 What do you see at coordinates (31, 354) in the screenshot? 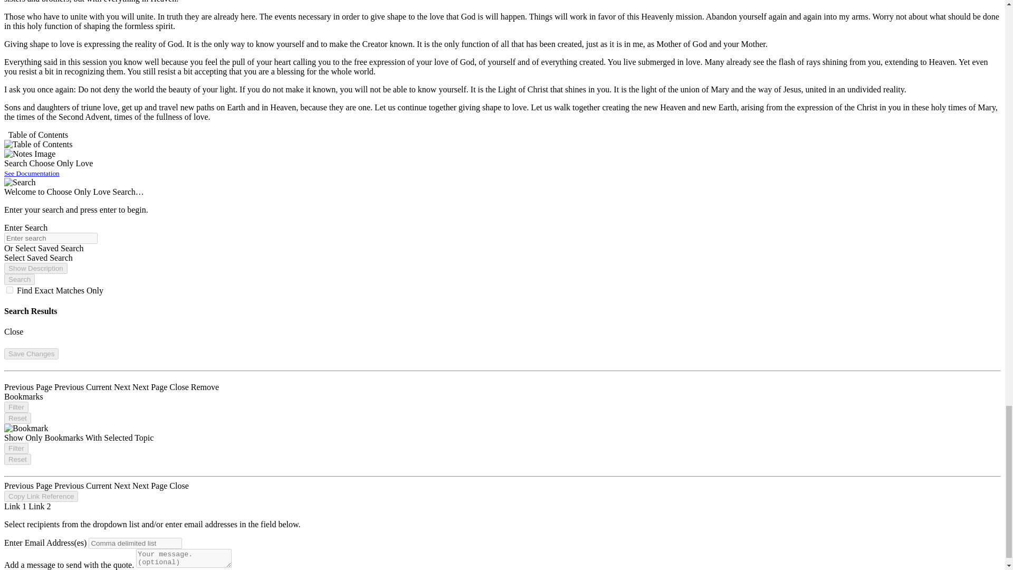
I see `Save Changes` at bounding box center [31, 354].